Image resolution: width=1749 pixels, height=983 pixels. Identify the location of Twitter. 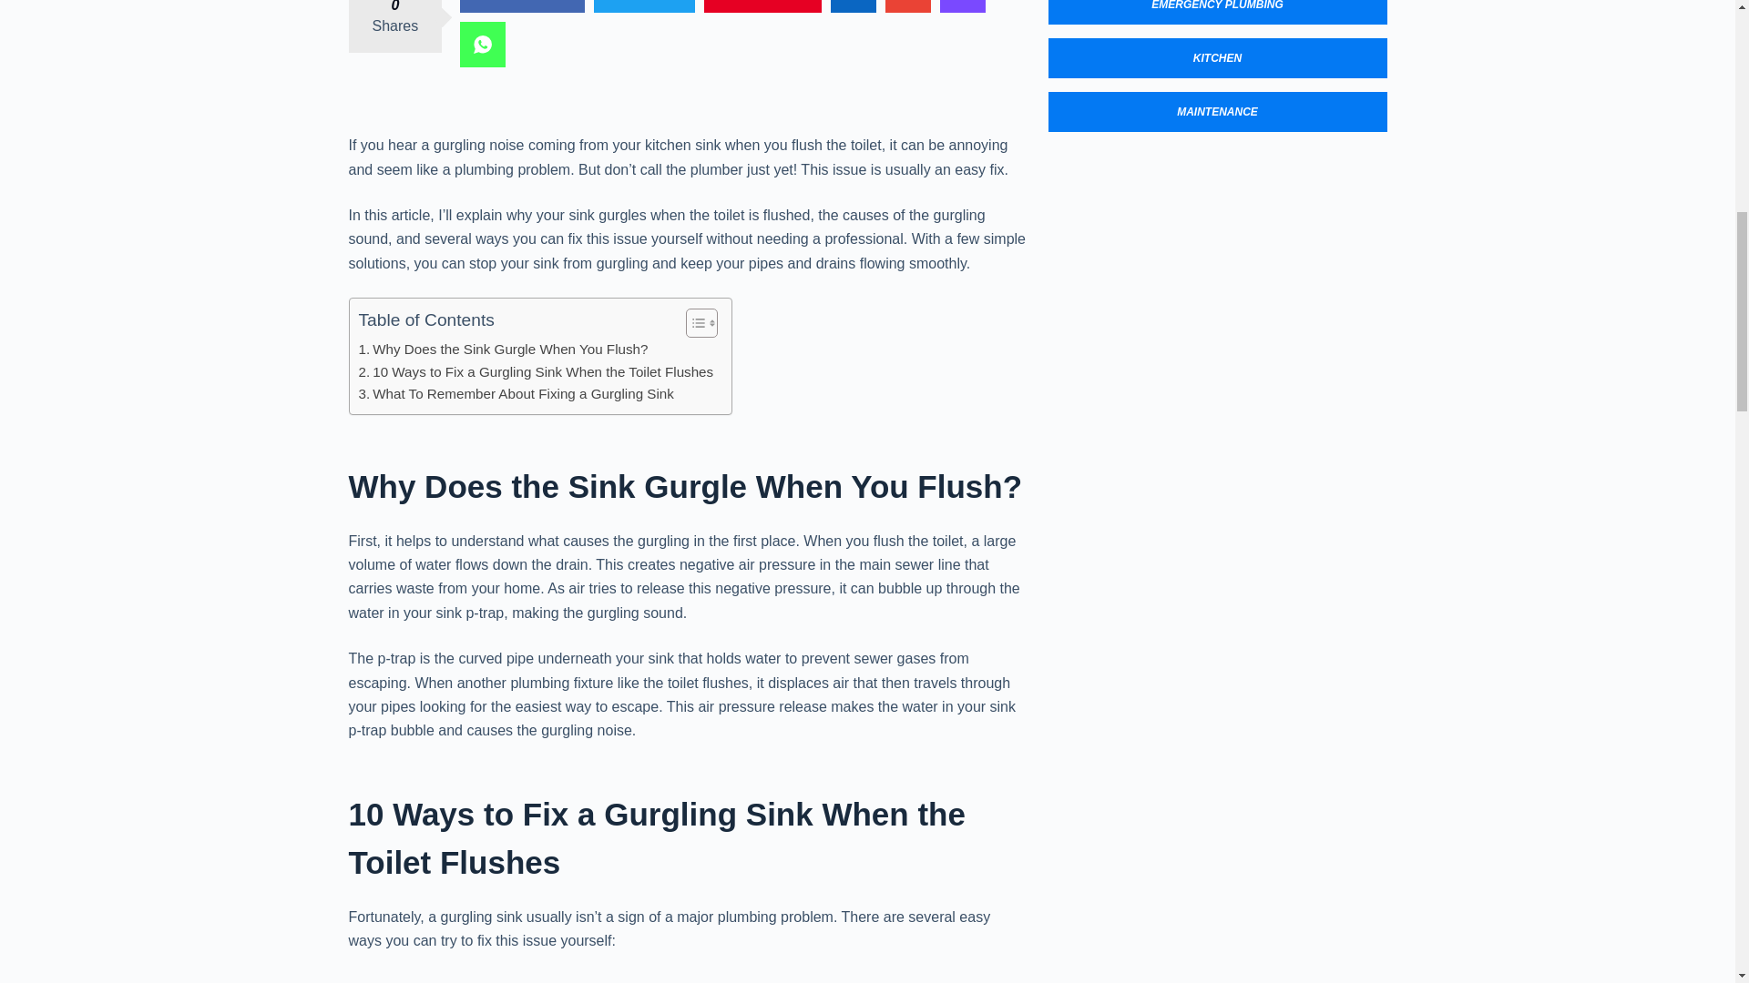
(644, 6).